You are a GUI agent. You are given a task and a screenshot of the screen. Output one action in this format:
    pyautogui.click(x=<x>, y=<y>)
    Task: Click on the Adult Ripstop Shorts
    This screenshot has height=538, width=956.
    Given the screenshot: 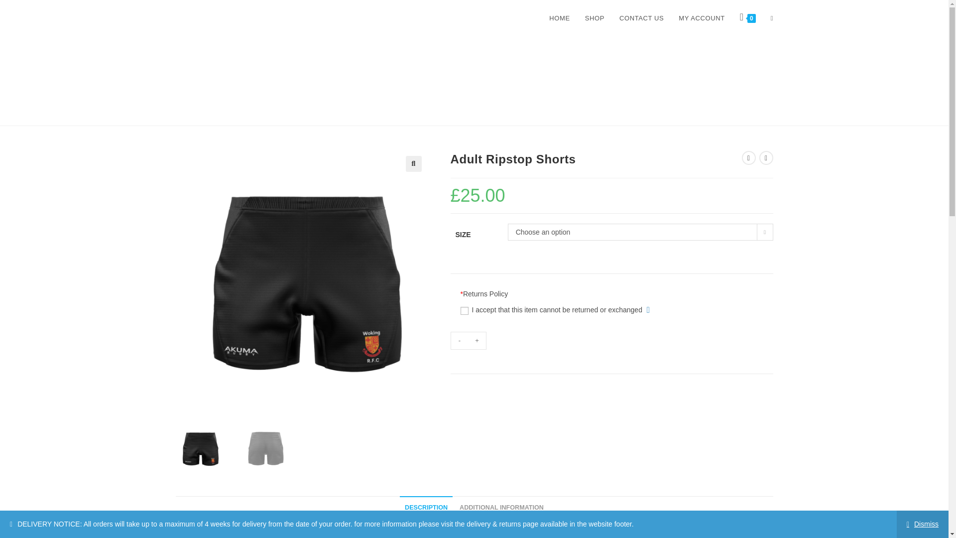 What is the action you would take?
    pyautogui.click(x=492, y=100)
    